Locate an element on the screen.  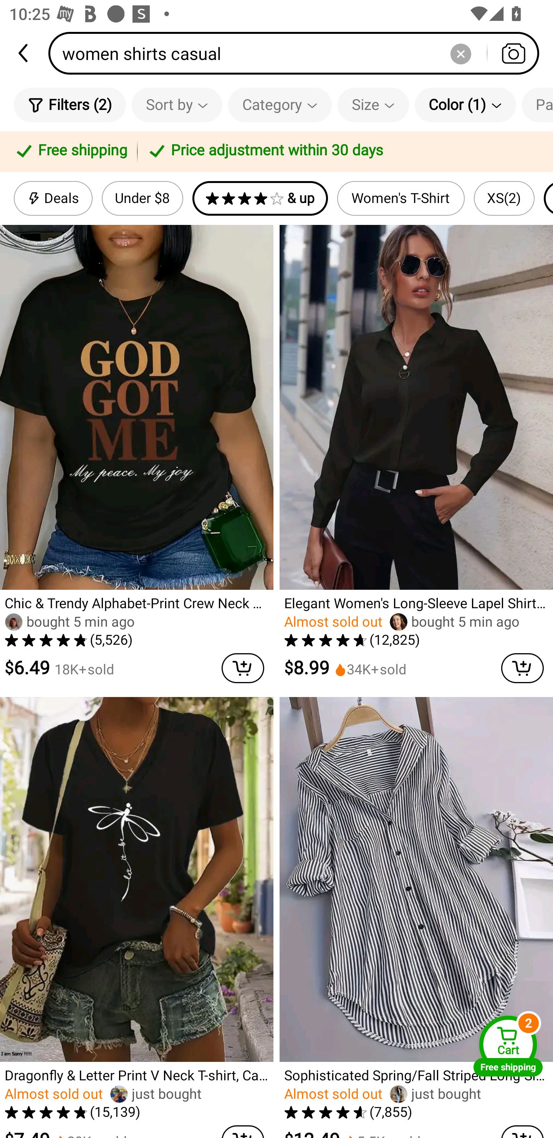
women shirts casual is located at coordinates (298, 53).